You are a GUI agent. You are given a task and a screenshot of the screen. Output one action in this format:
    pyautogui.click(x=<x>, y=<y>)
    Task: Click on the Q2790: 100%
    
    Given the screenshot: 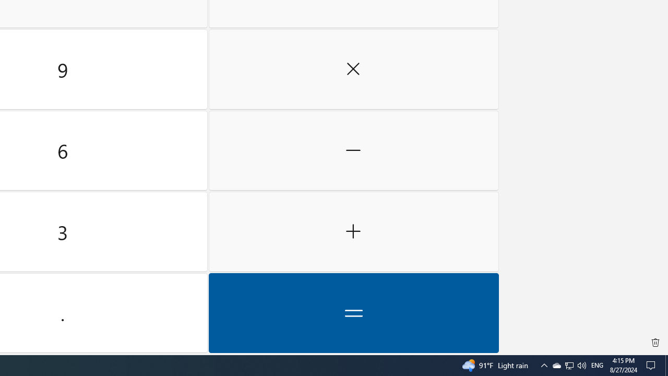 What is the action you would take?
    pyautogui.click(x=652, y=366)
    